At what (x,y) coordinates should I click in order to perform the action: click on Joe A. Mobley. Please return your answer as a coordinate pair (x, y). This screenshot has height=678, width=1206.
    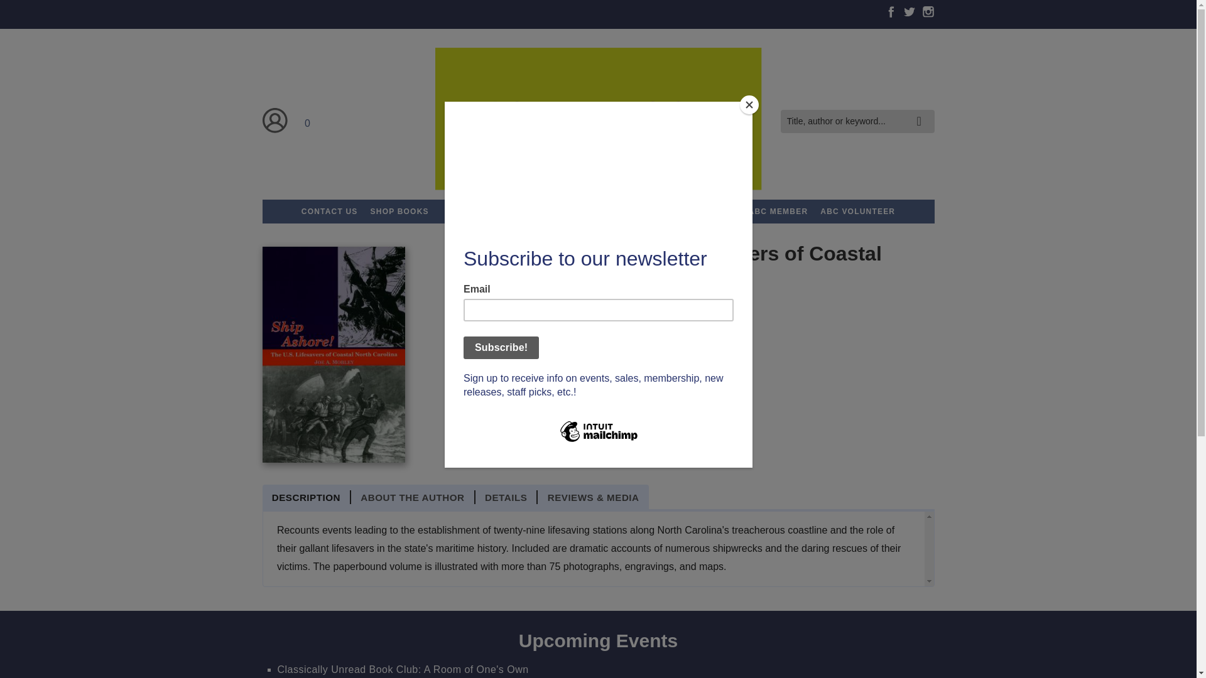
    Looking at the image, I should click on (511, 317).